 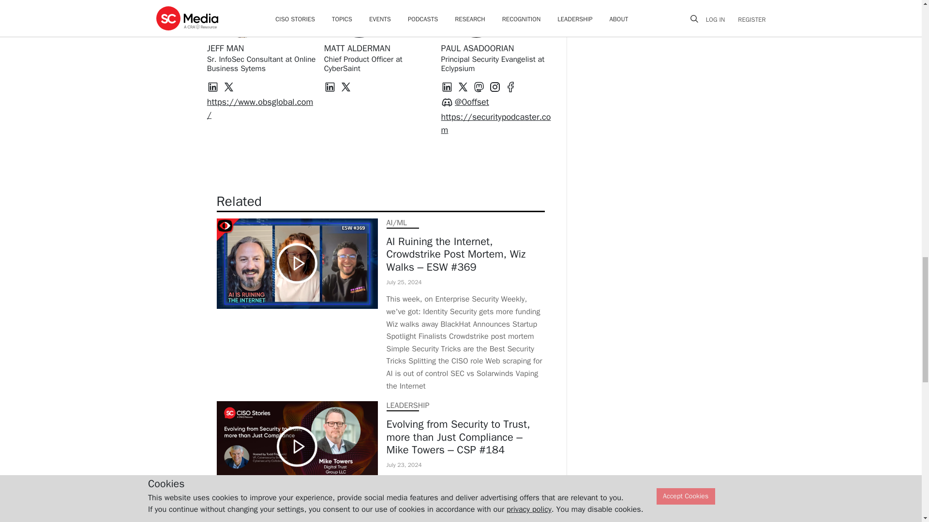 I want to click on JEFF MAN, so click(x=225, y=48).